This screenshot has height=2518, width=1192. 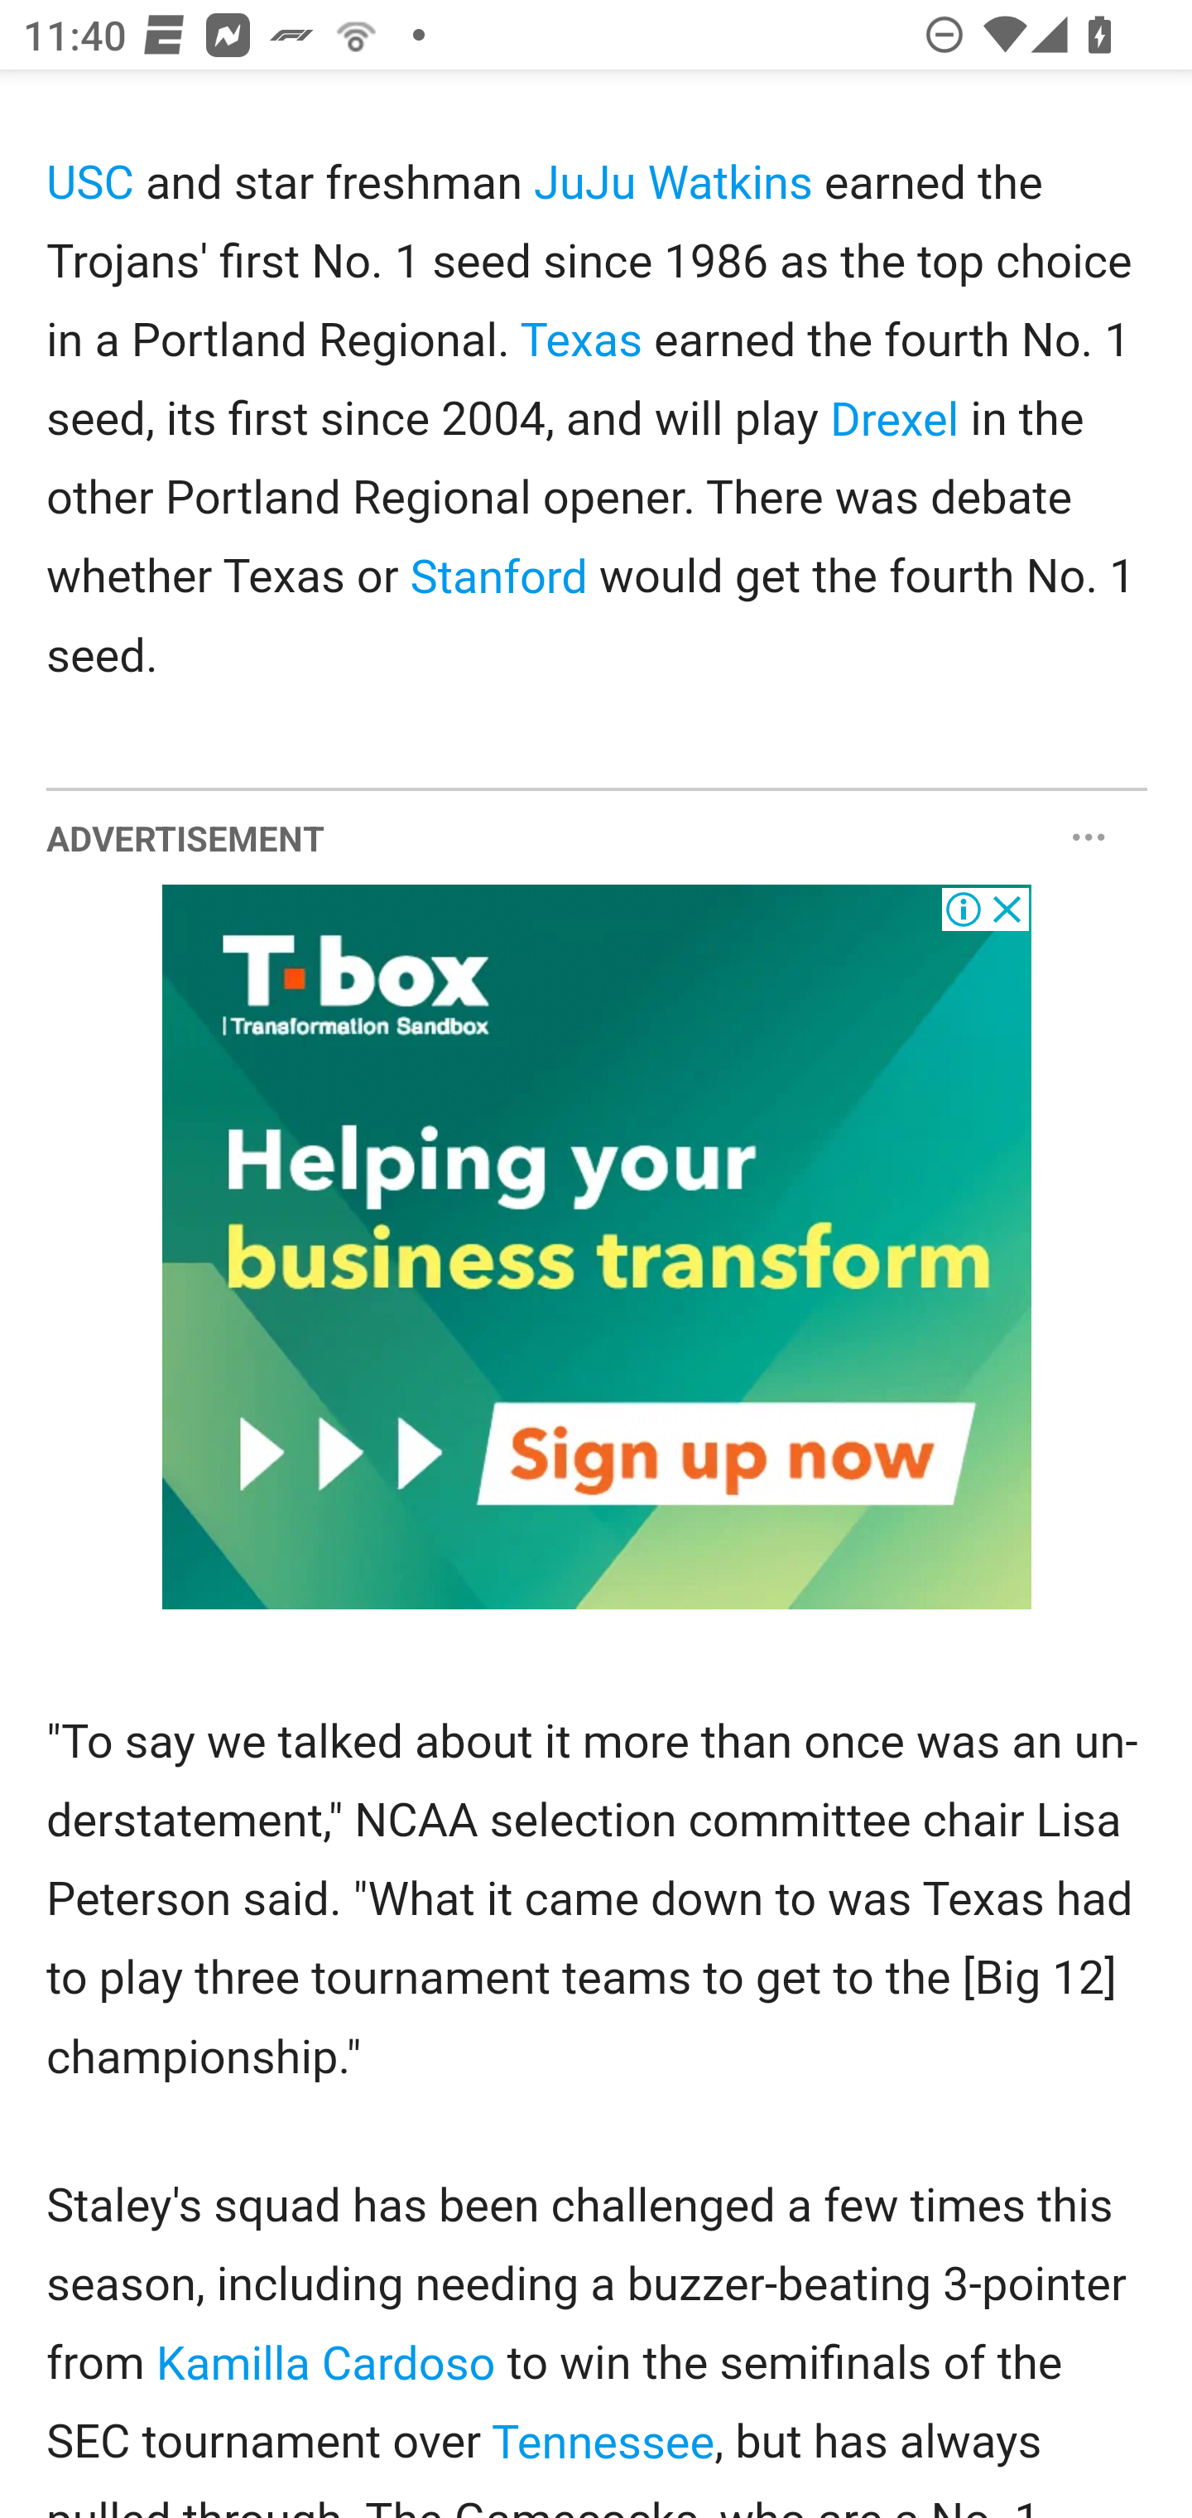 I want to click on Tennessee, so click(x=602, y=2445).